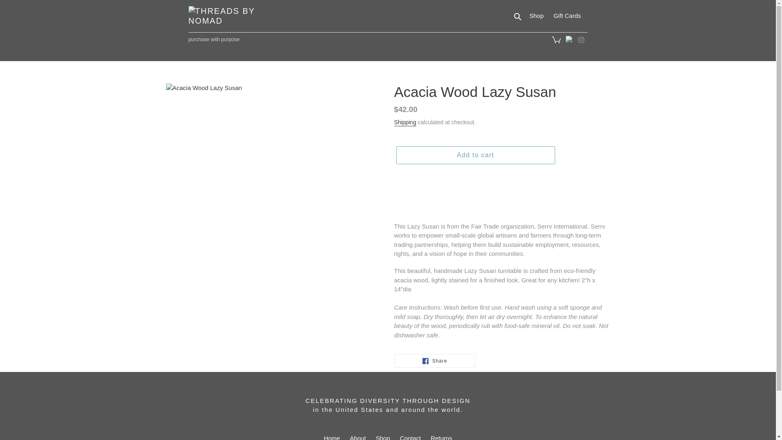  What do you see at coordinates (537, 16) in the screenshot?
I see `Shop` at bounding box center [537, 16].